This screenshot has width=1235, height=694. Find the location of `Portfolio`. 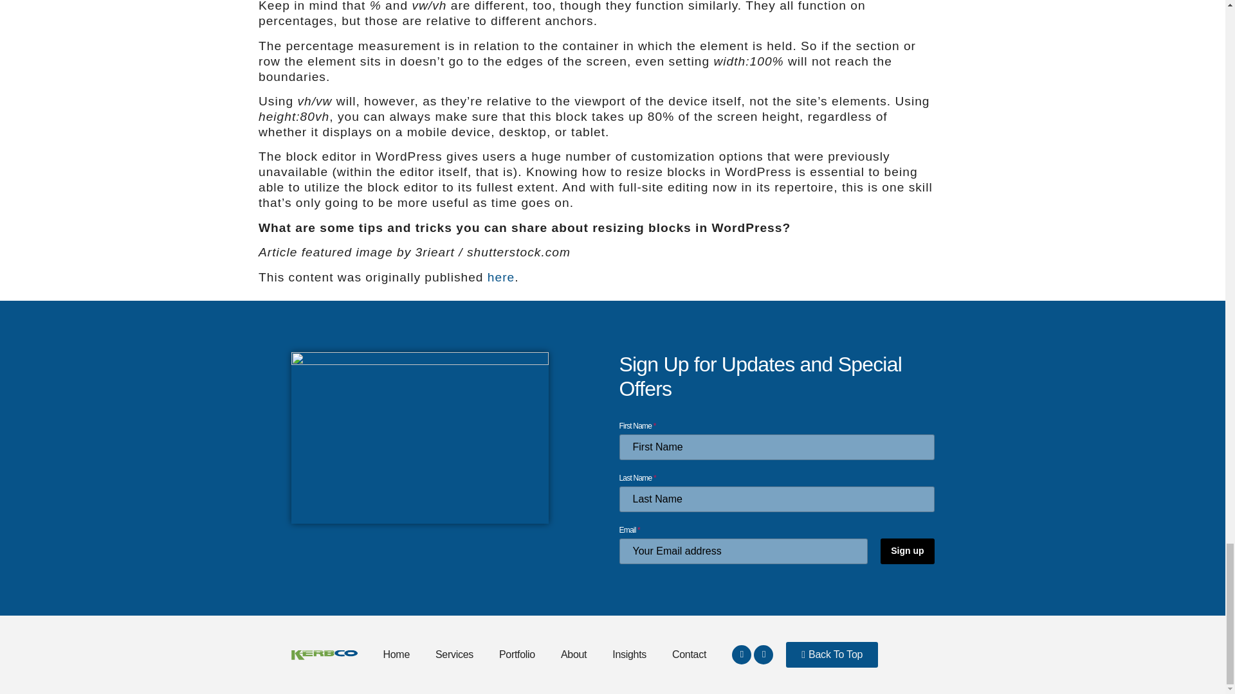

Portfolio is located at coordinates (517, 654).